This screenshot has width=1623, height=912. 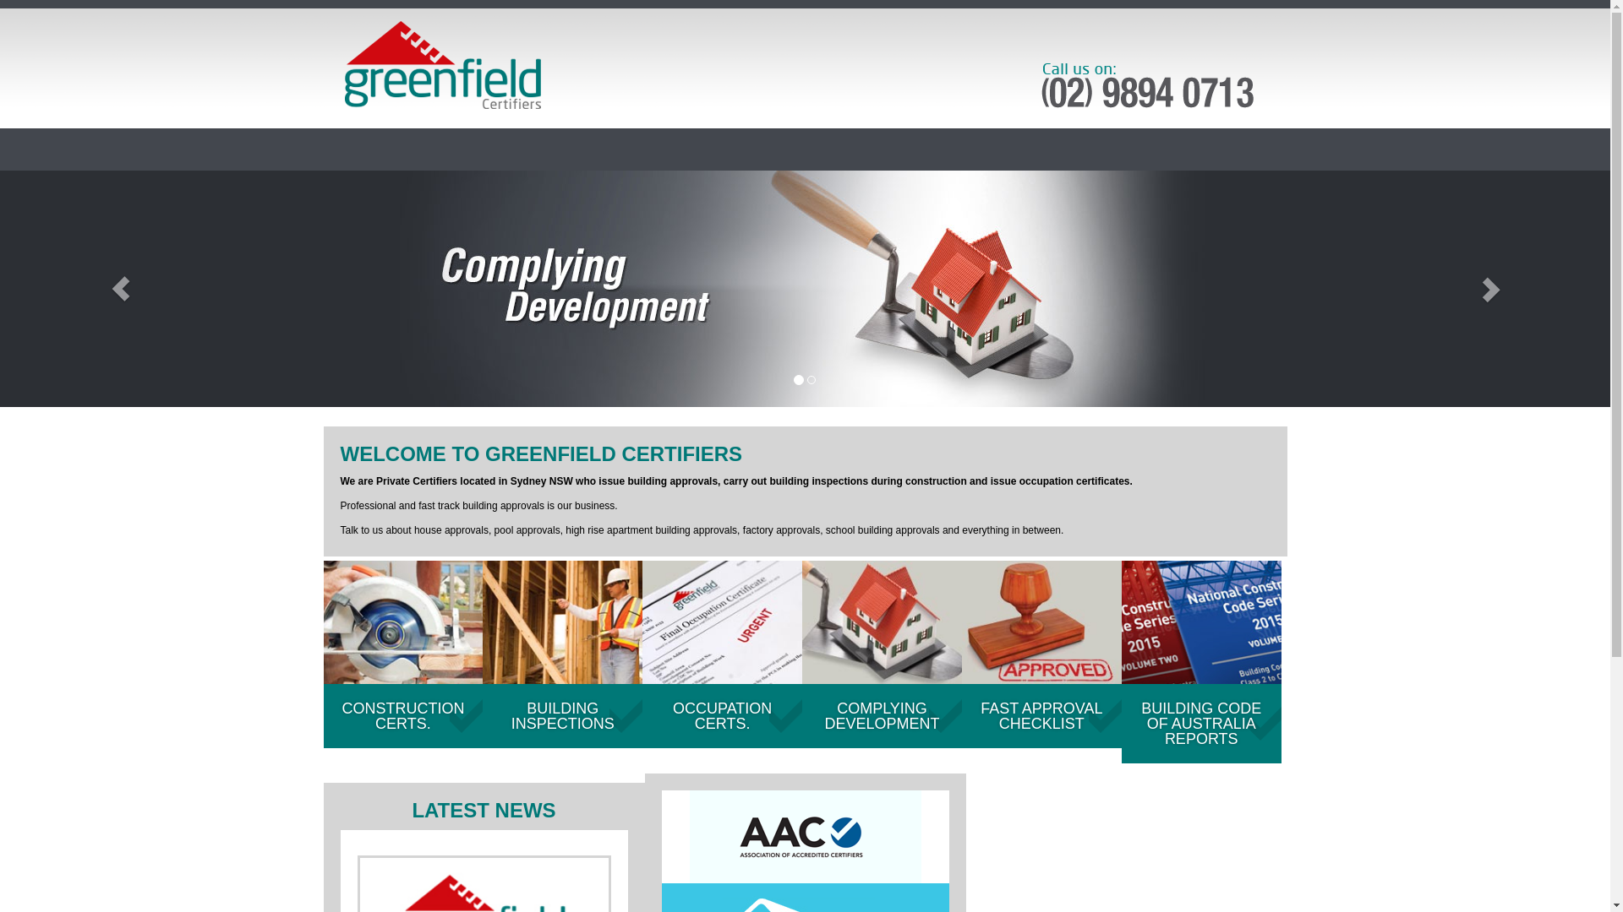 I want to click on BUILDING CODE OF AUSTRALIA REPORTS, so click(x=1202, y=662).